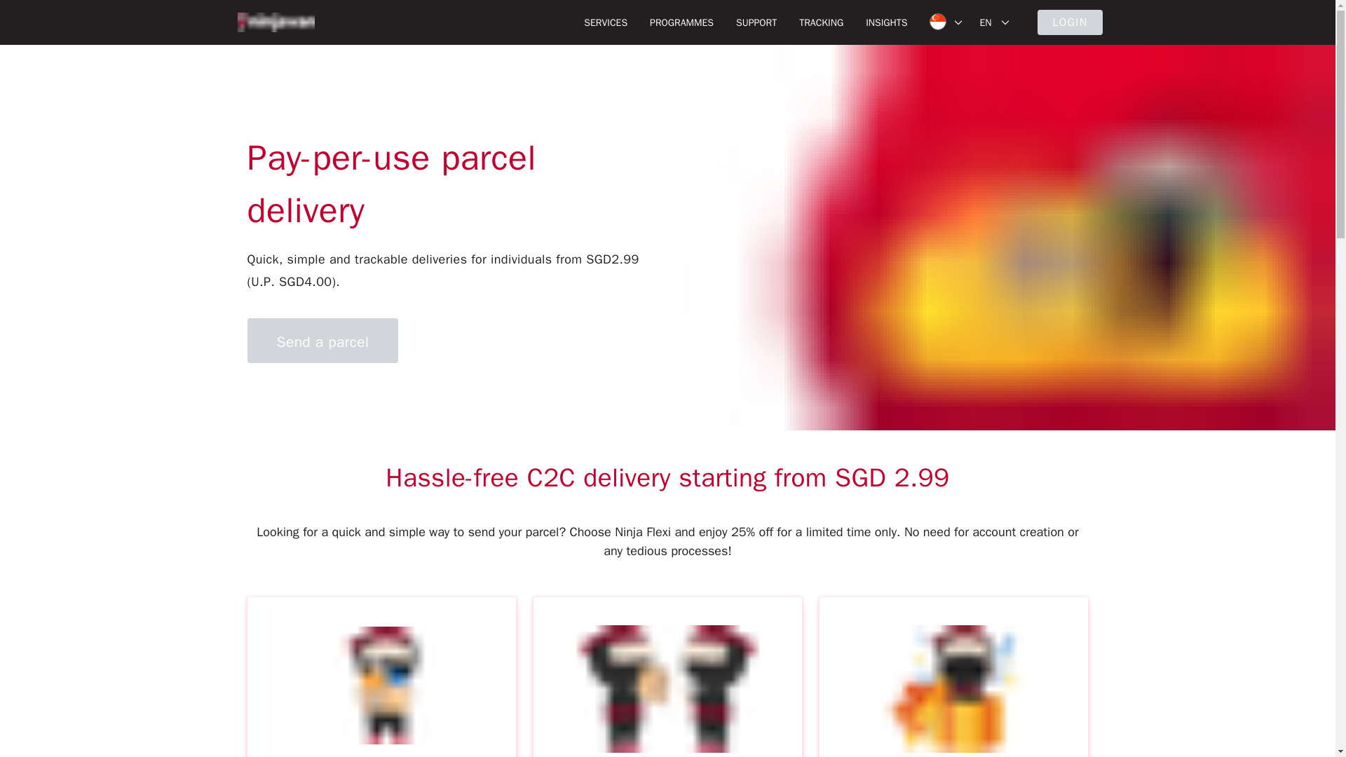  What do you see at coordinates (606, 22) in the screenshot?
I see `SERVICES` at bounding box center [606, 22].